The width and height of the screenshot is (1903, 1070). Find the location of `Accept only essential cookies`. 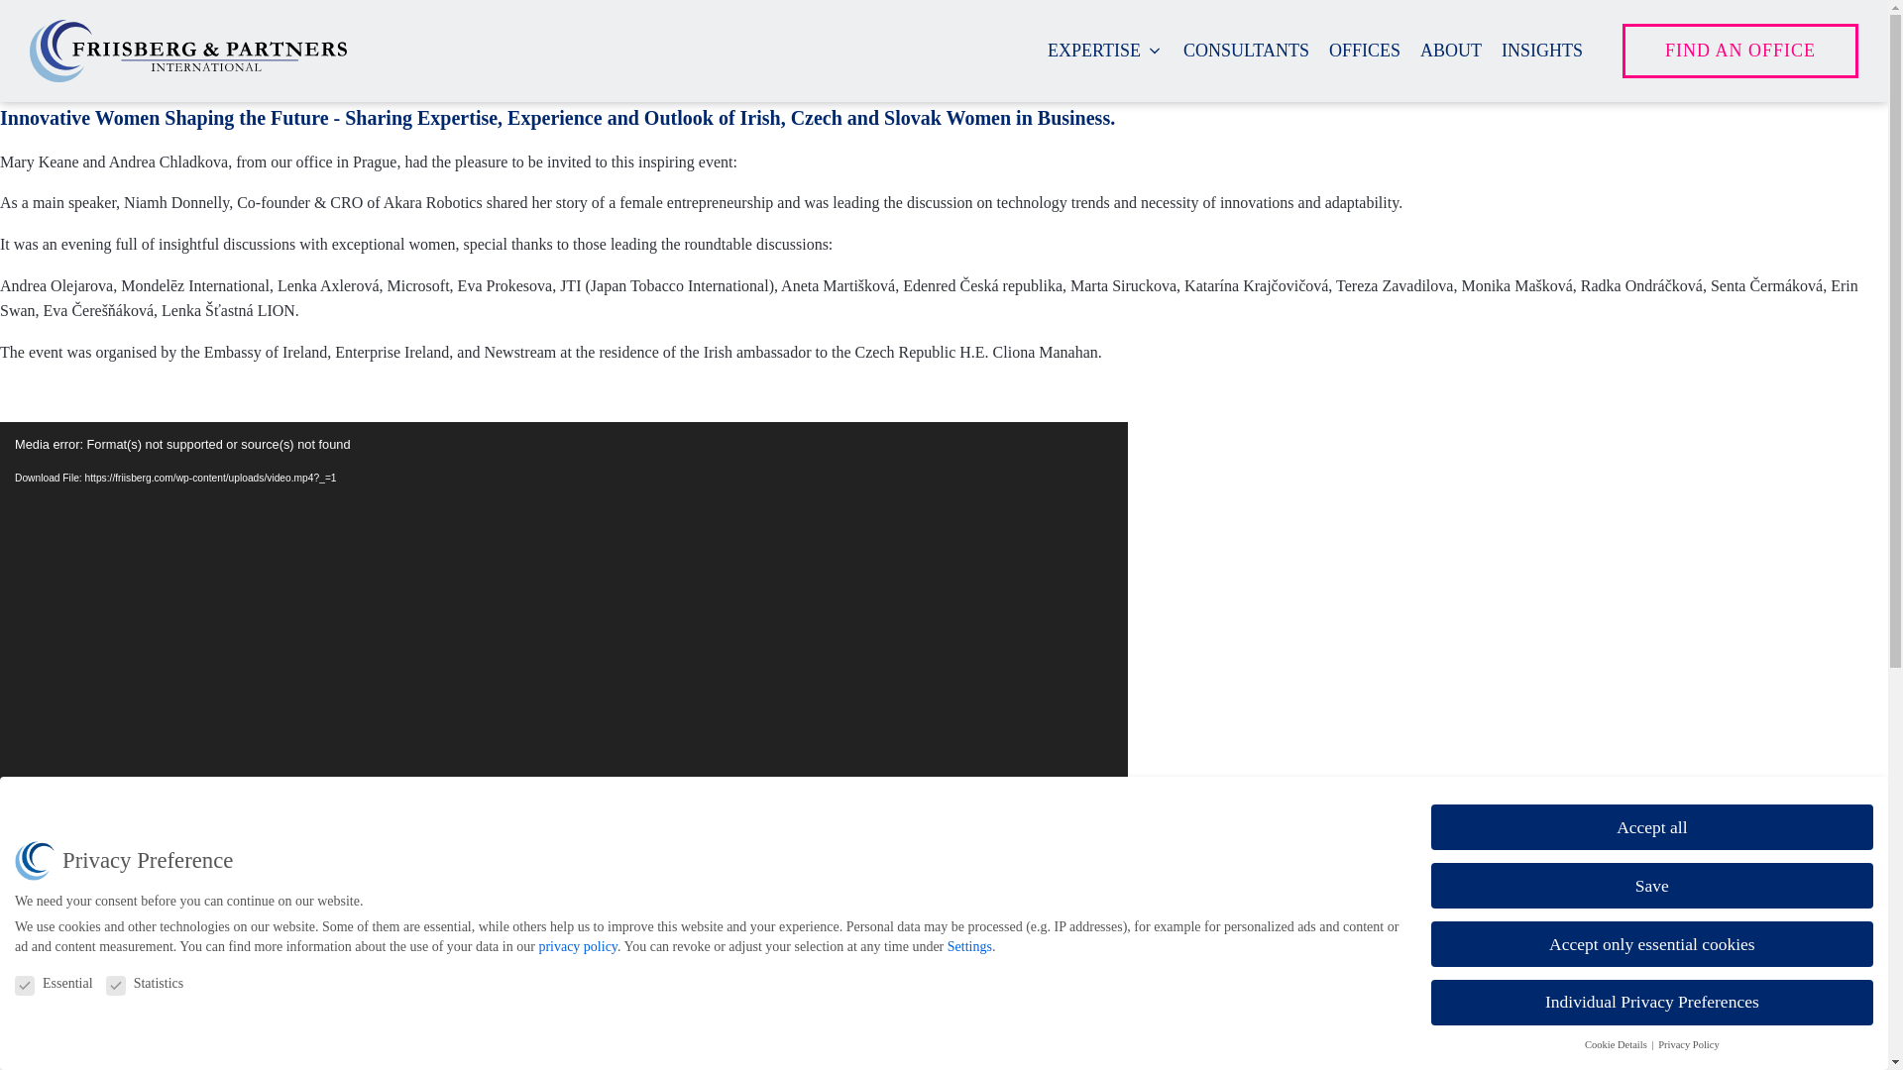

Accept only essential cookies is located at coordinates (1651, 943).